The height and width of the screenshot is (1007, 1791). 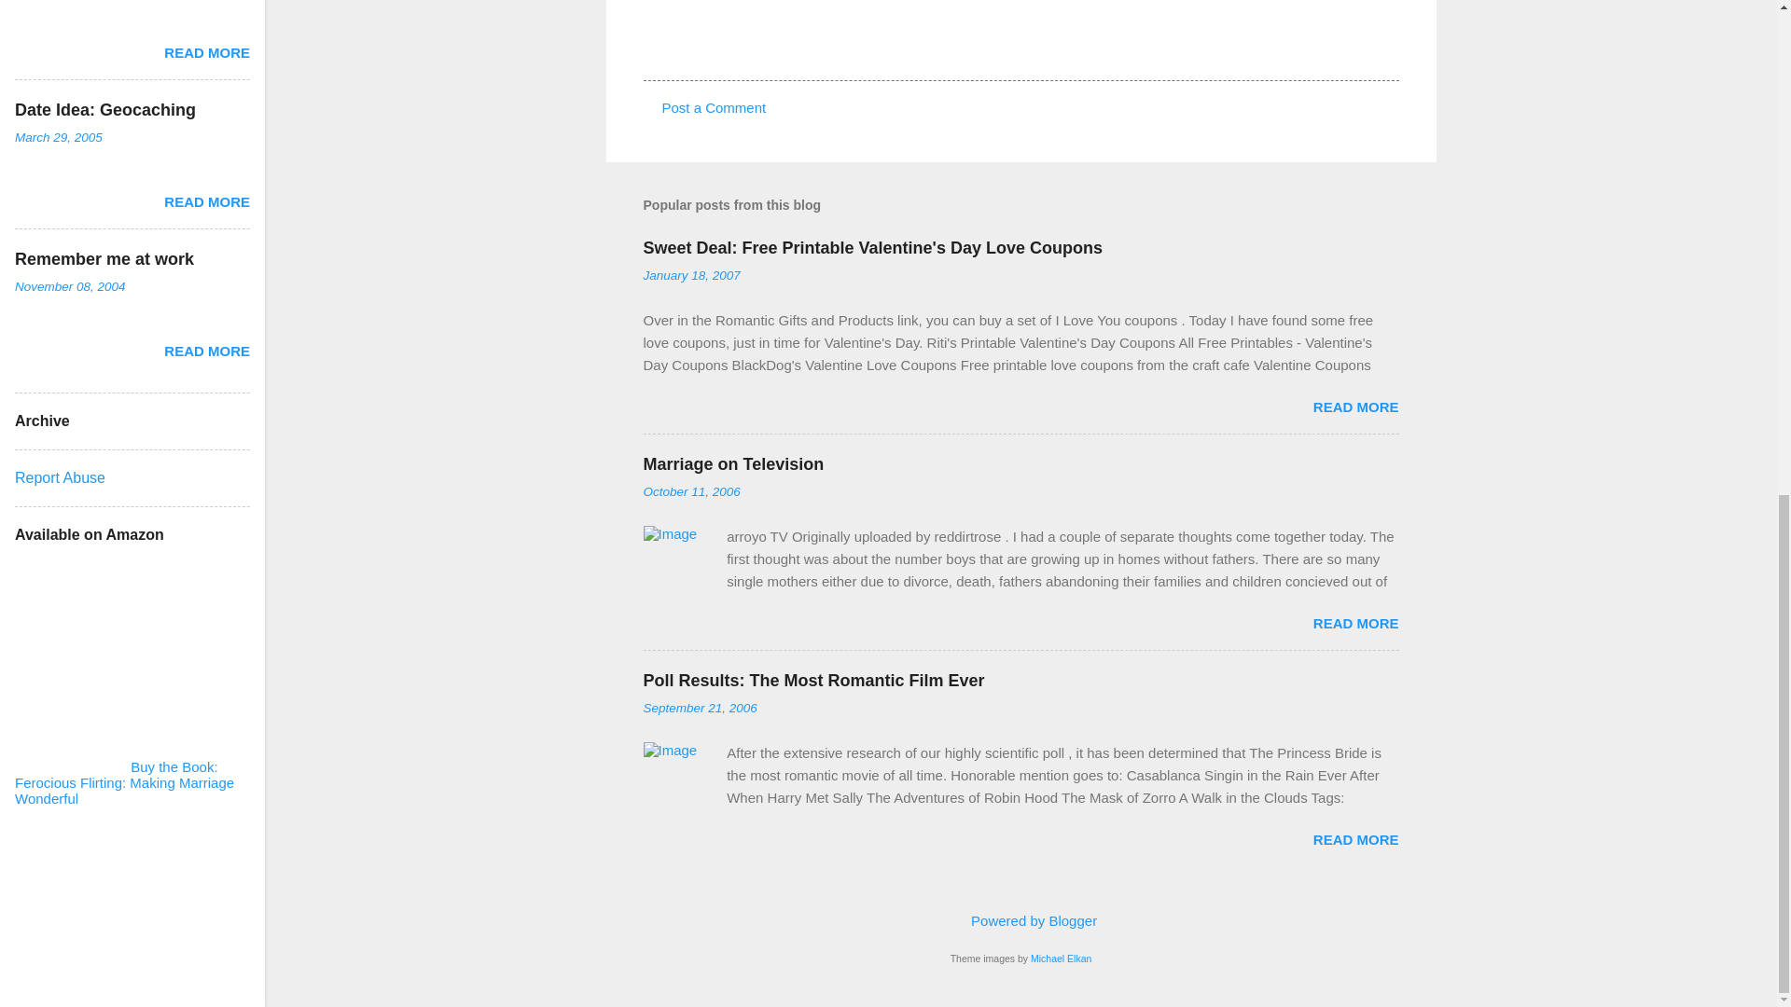 I want to click on READ MORE, so click(x=1355, y=839).